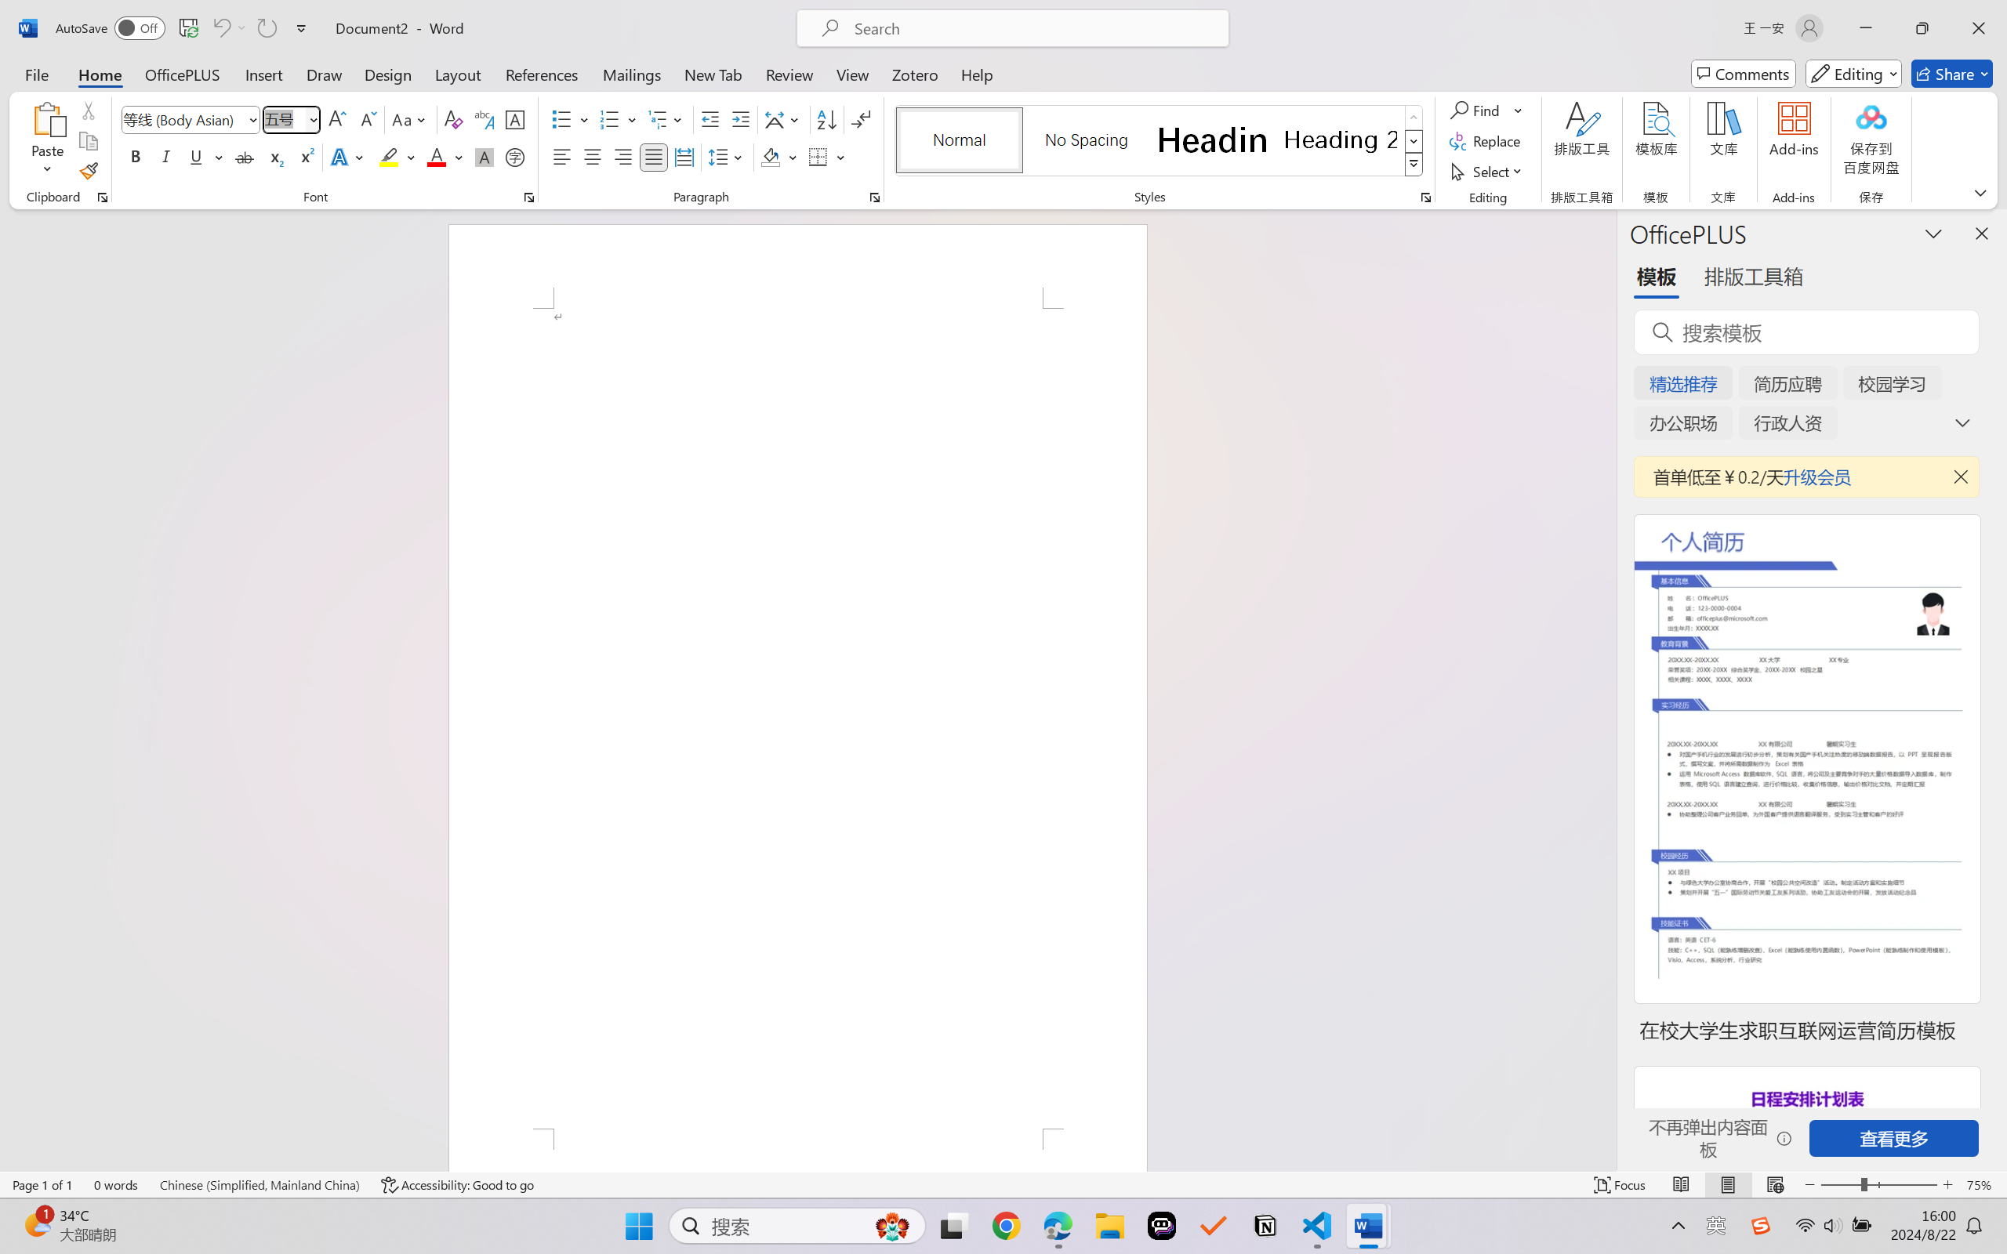 Image resolution: width=2007 pixels, height=1254 pixels. I want to click on Shading, so click(779, 157).